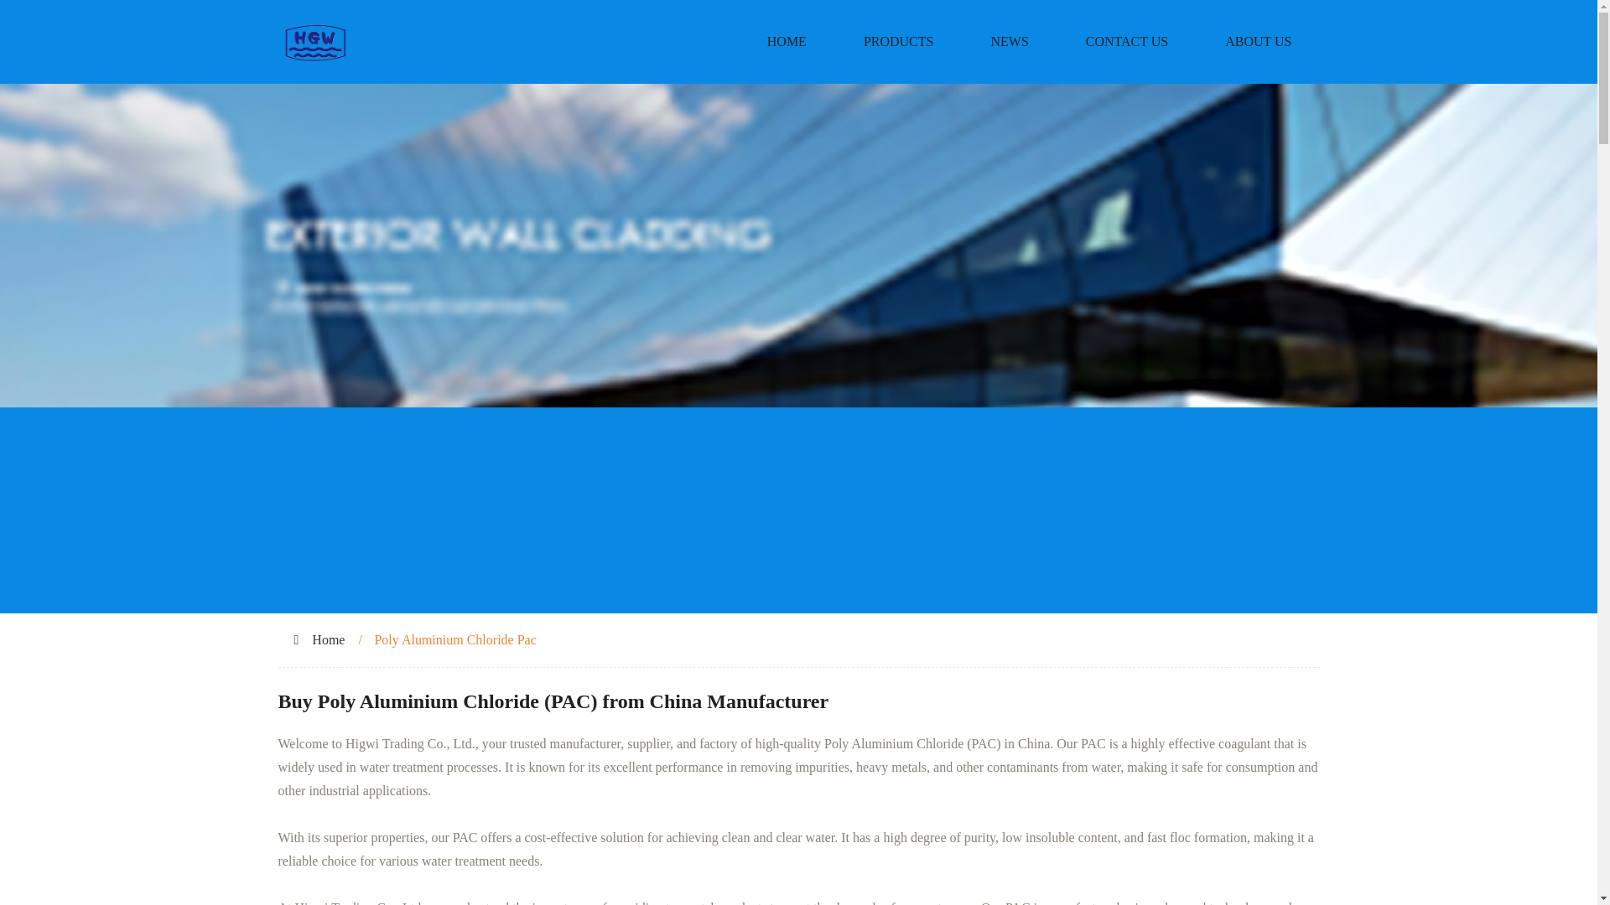  I want to click on NEWS, so click(1009, 42).